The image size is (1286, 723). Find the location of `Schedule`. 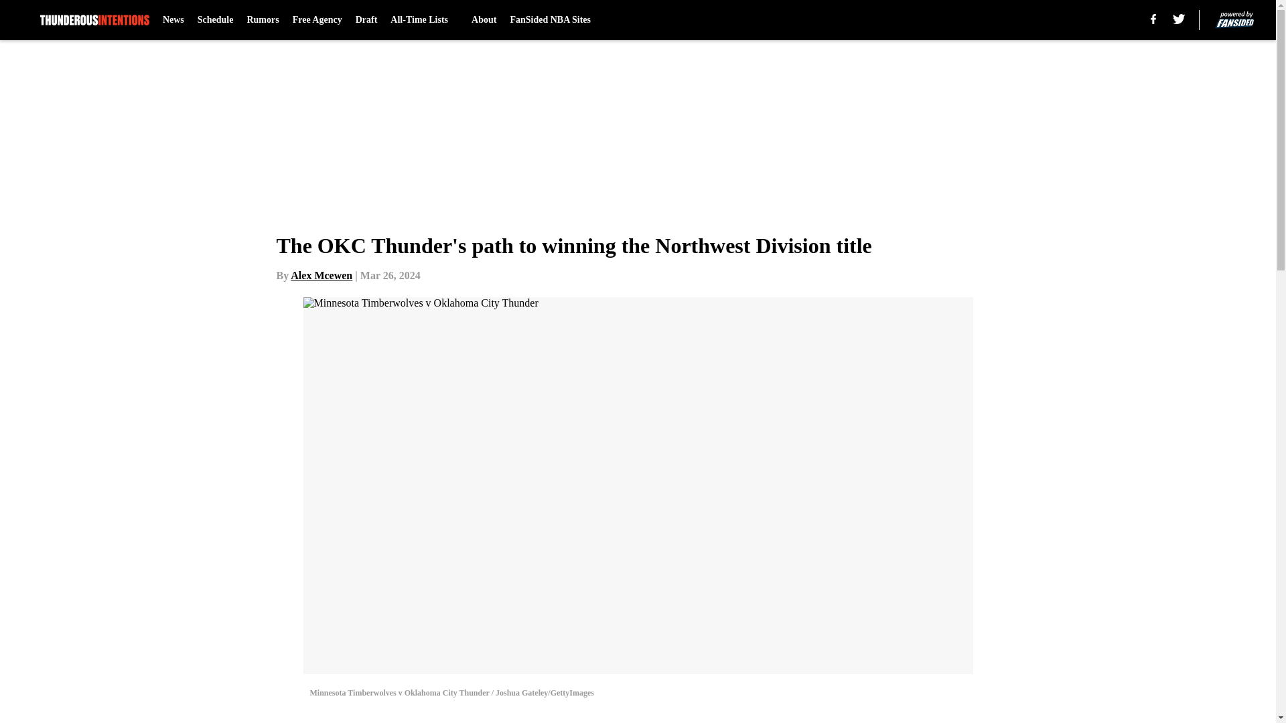

Schedule is located at coordinates (216, 20).